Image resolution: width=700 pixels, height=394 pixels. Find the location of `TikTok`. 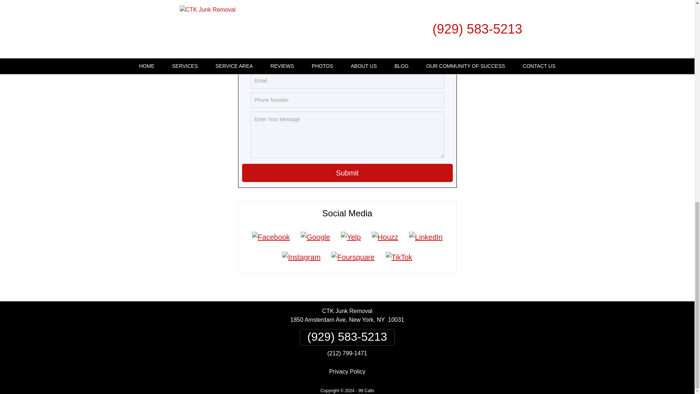

TikTok is located at coordinates (399, 257).